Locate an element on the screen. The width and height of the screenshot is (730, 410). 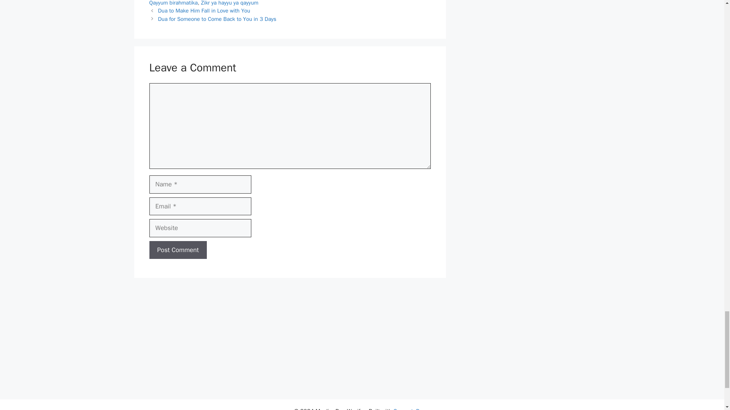
Zikir Ya Hayyu ya Qayyum birahmatika is located at coordinates (286, 3).